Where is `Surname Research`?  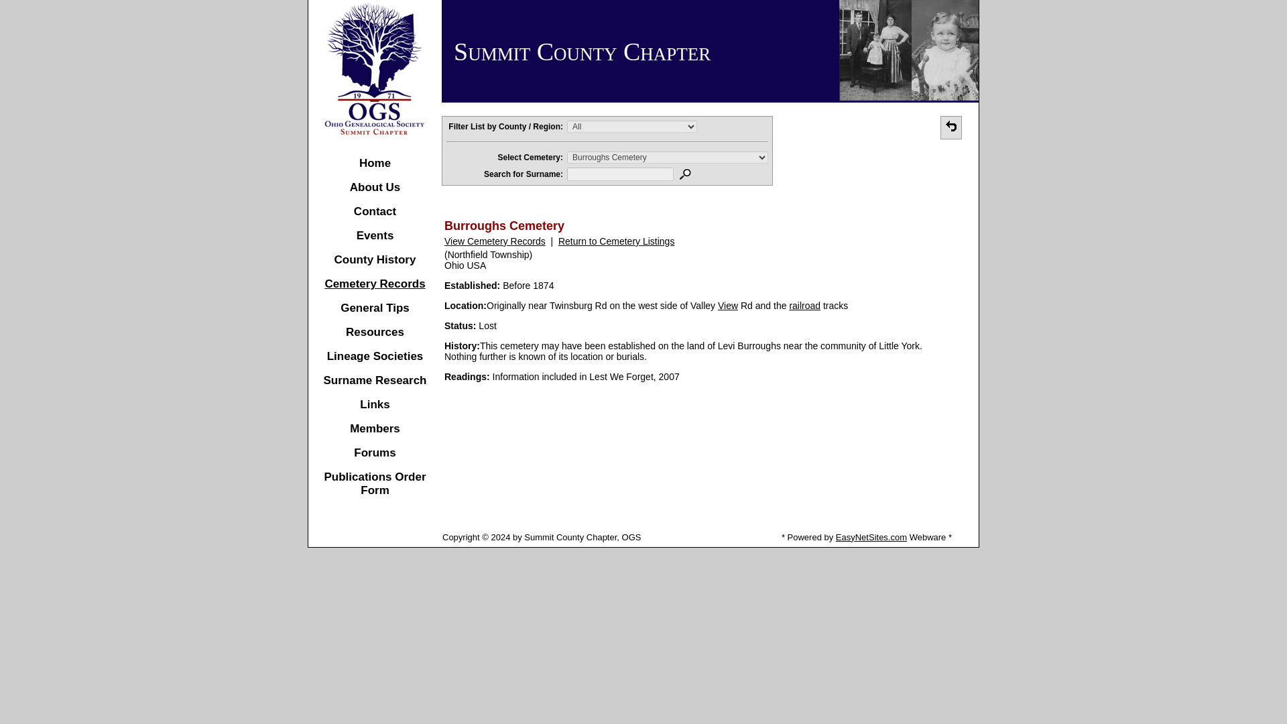 Surname Research is located at coordinates (374, 380).